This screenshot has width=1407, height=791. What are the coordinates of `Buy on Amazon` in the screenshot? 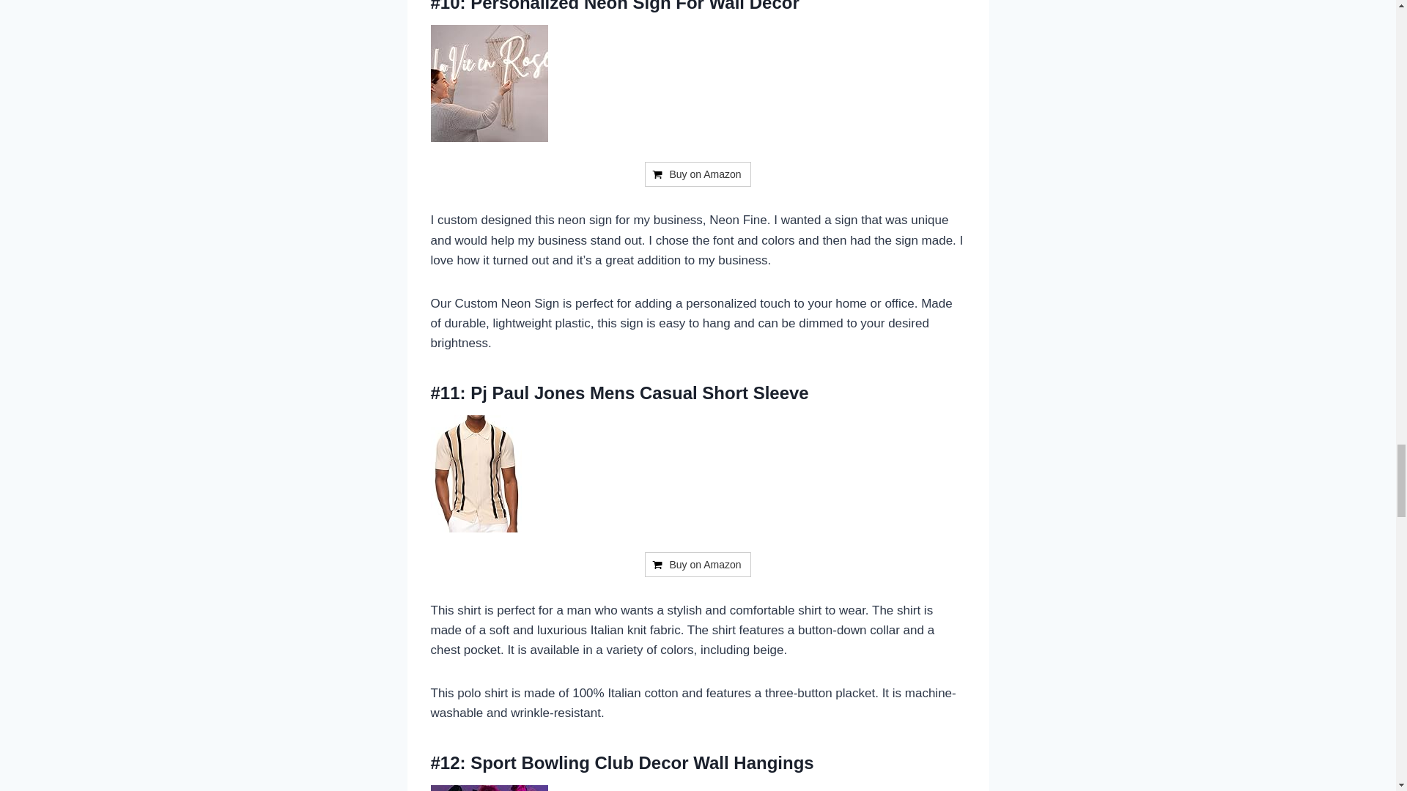 It's located at (697, 564).